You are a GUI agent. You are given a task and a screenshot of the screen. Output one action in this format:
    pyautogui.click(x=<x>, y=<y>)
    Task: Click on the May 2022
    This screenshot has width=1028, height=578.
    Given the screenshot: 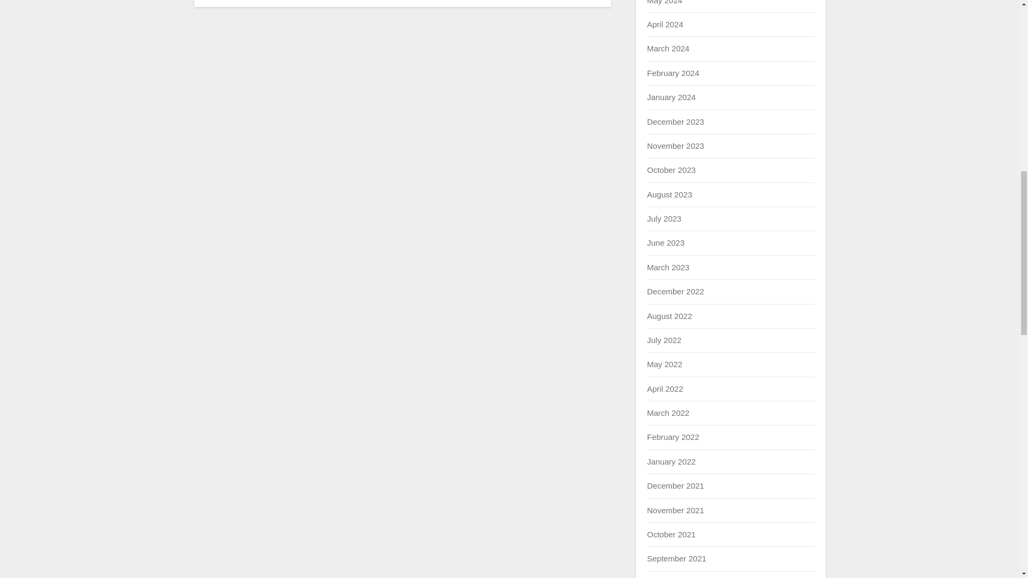 What is the action you would take?
    pyautogui.click(x=664, y=364)
    